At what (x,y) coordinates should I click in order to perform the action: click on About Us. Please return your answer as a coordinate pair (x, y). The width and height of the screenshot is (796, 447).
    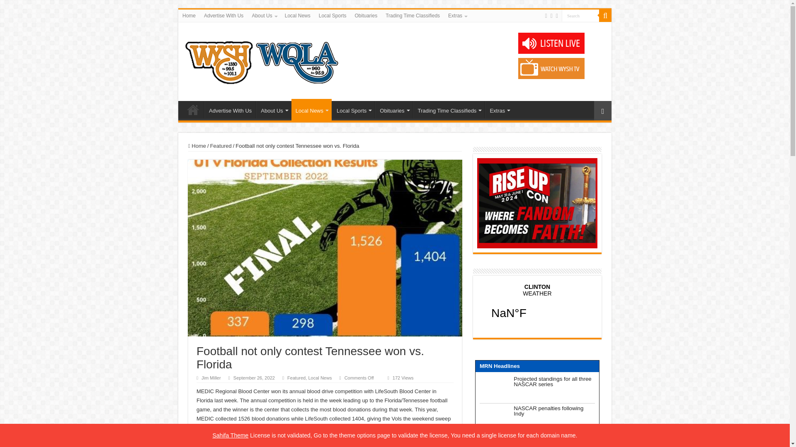
    Looking at the image, I should click on (264, 15).